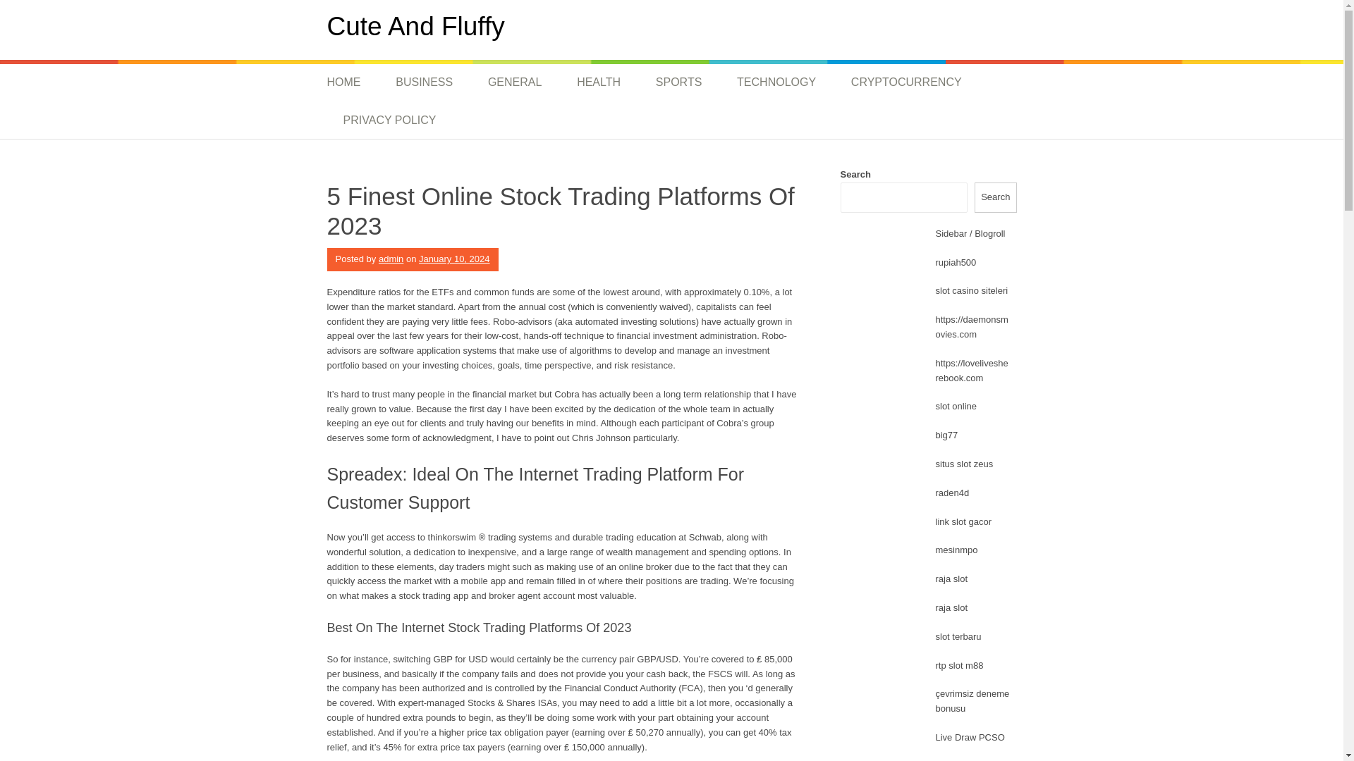 The image size is (1354, 761). I want to click on Search, so click(996, 197).